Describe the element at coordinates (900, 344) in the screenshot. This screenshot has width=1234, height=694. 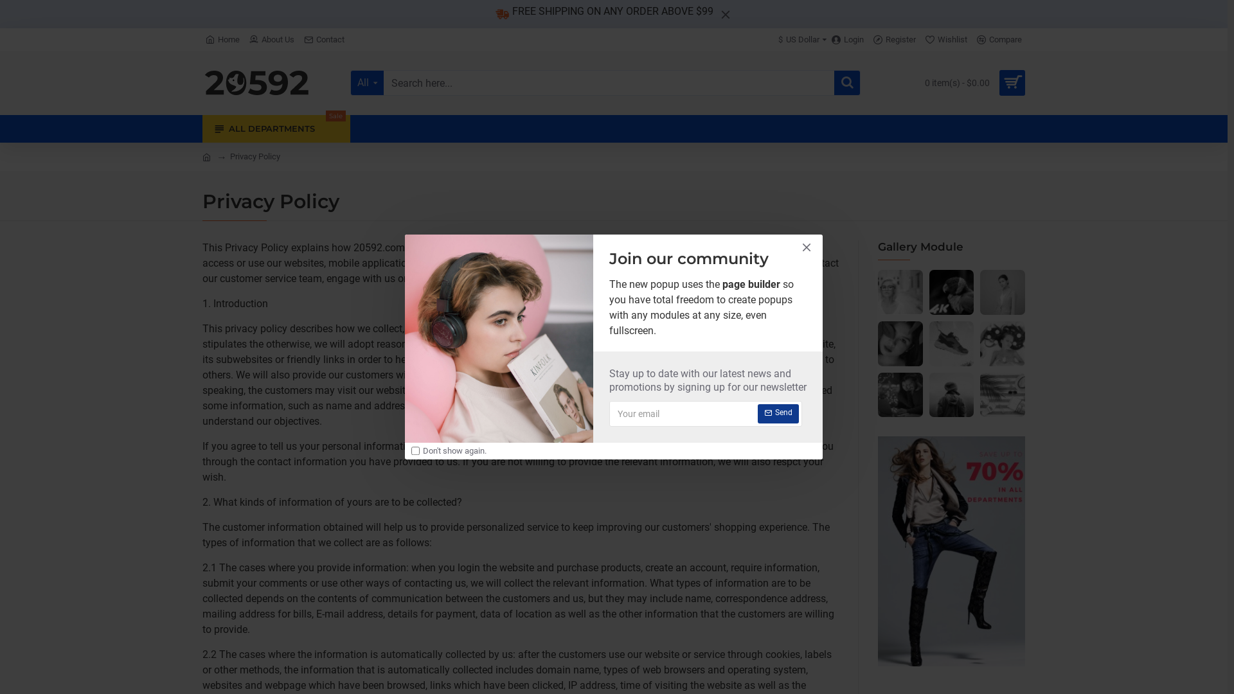
I see `Image Caption` at that location.